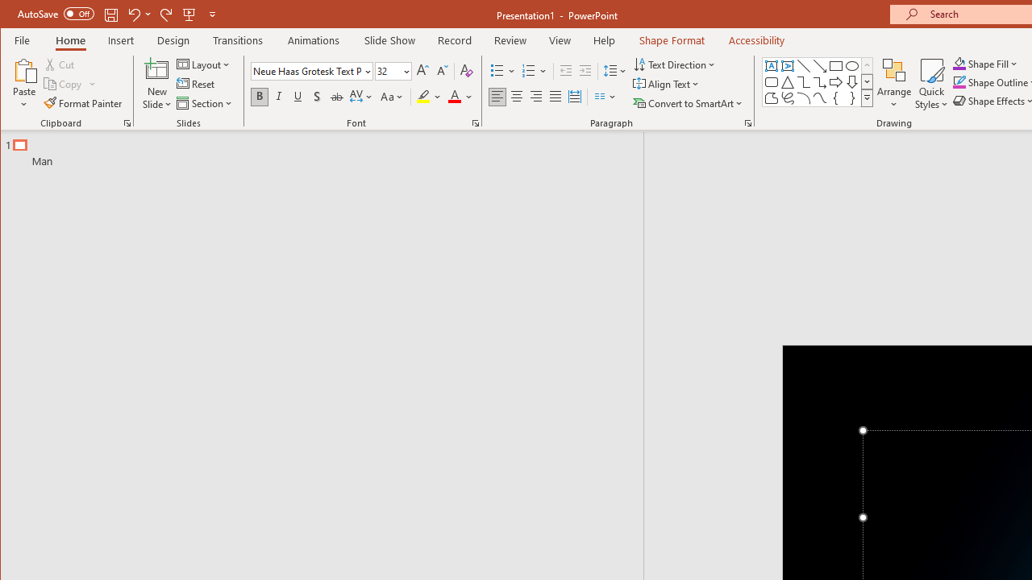  Describe the element at coordinates (852, 66) in the screenshot. I see `Oval` at that location.